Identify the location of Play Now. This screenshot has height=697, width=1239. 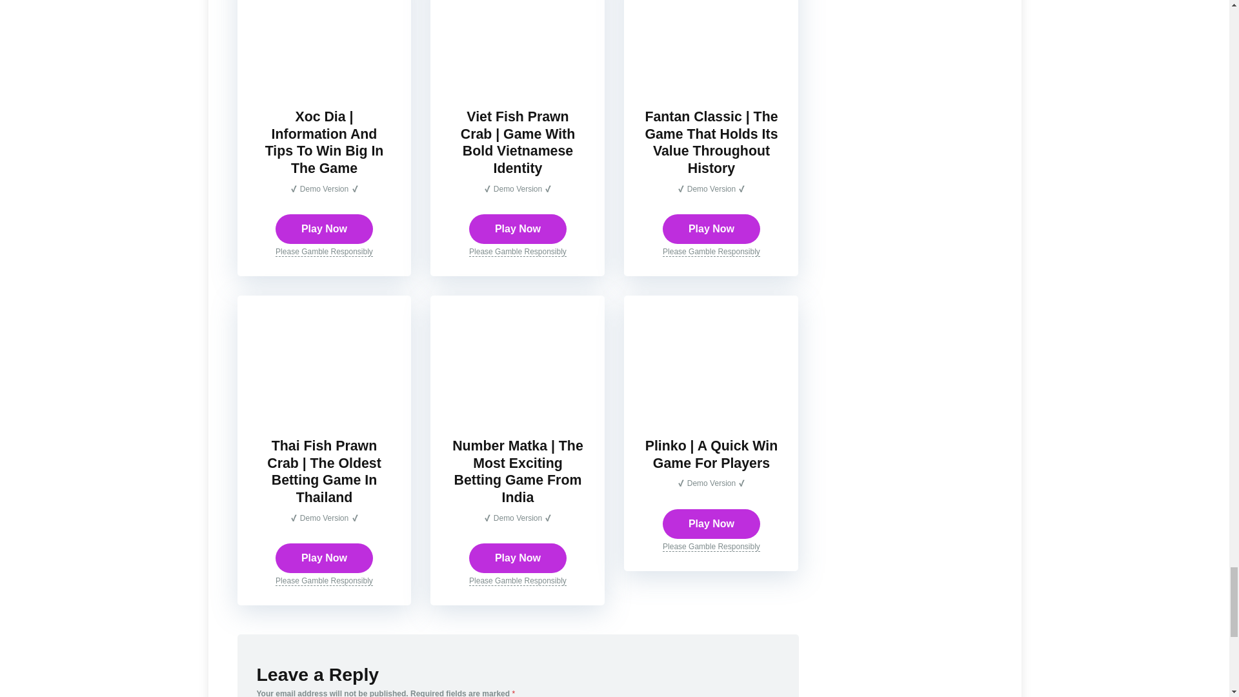
(711, 228).